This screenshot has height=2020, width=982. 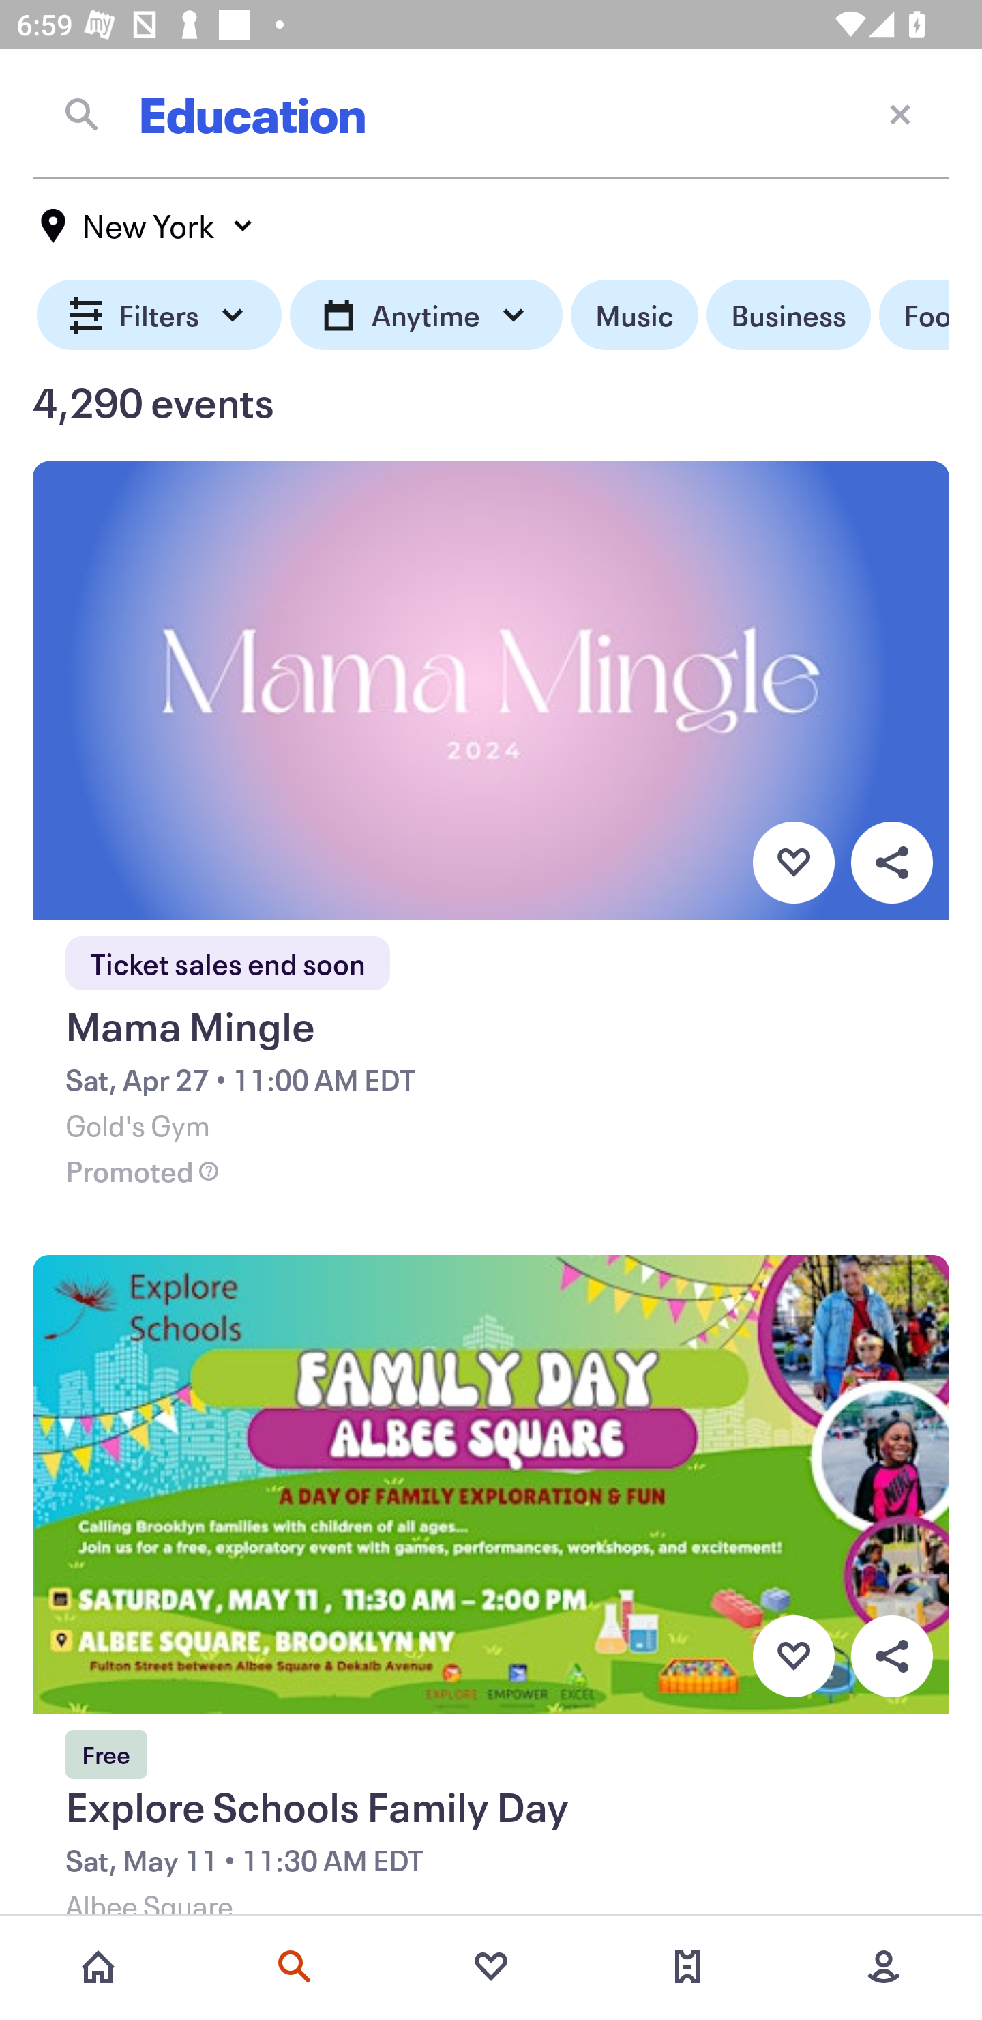 I want to click on Favorites, so click(x=491, y=1967).